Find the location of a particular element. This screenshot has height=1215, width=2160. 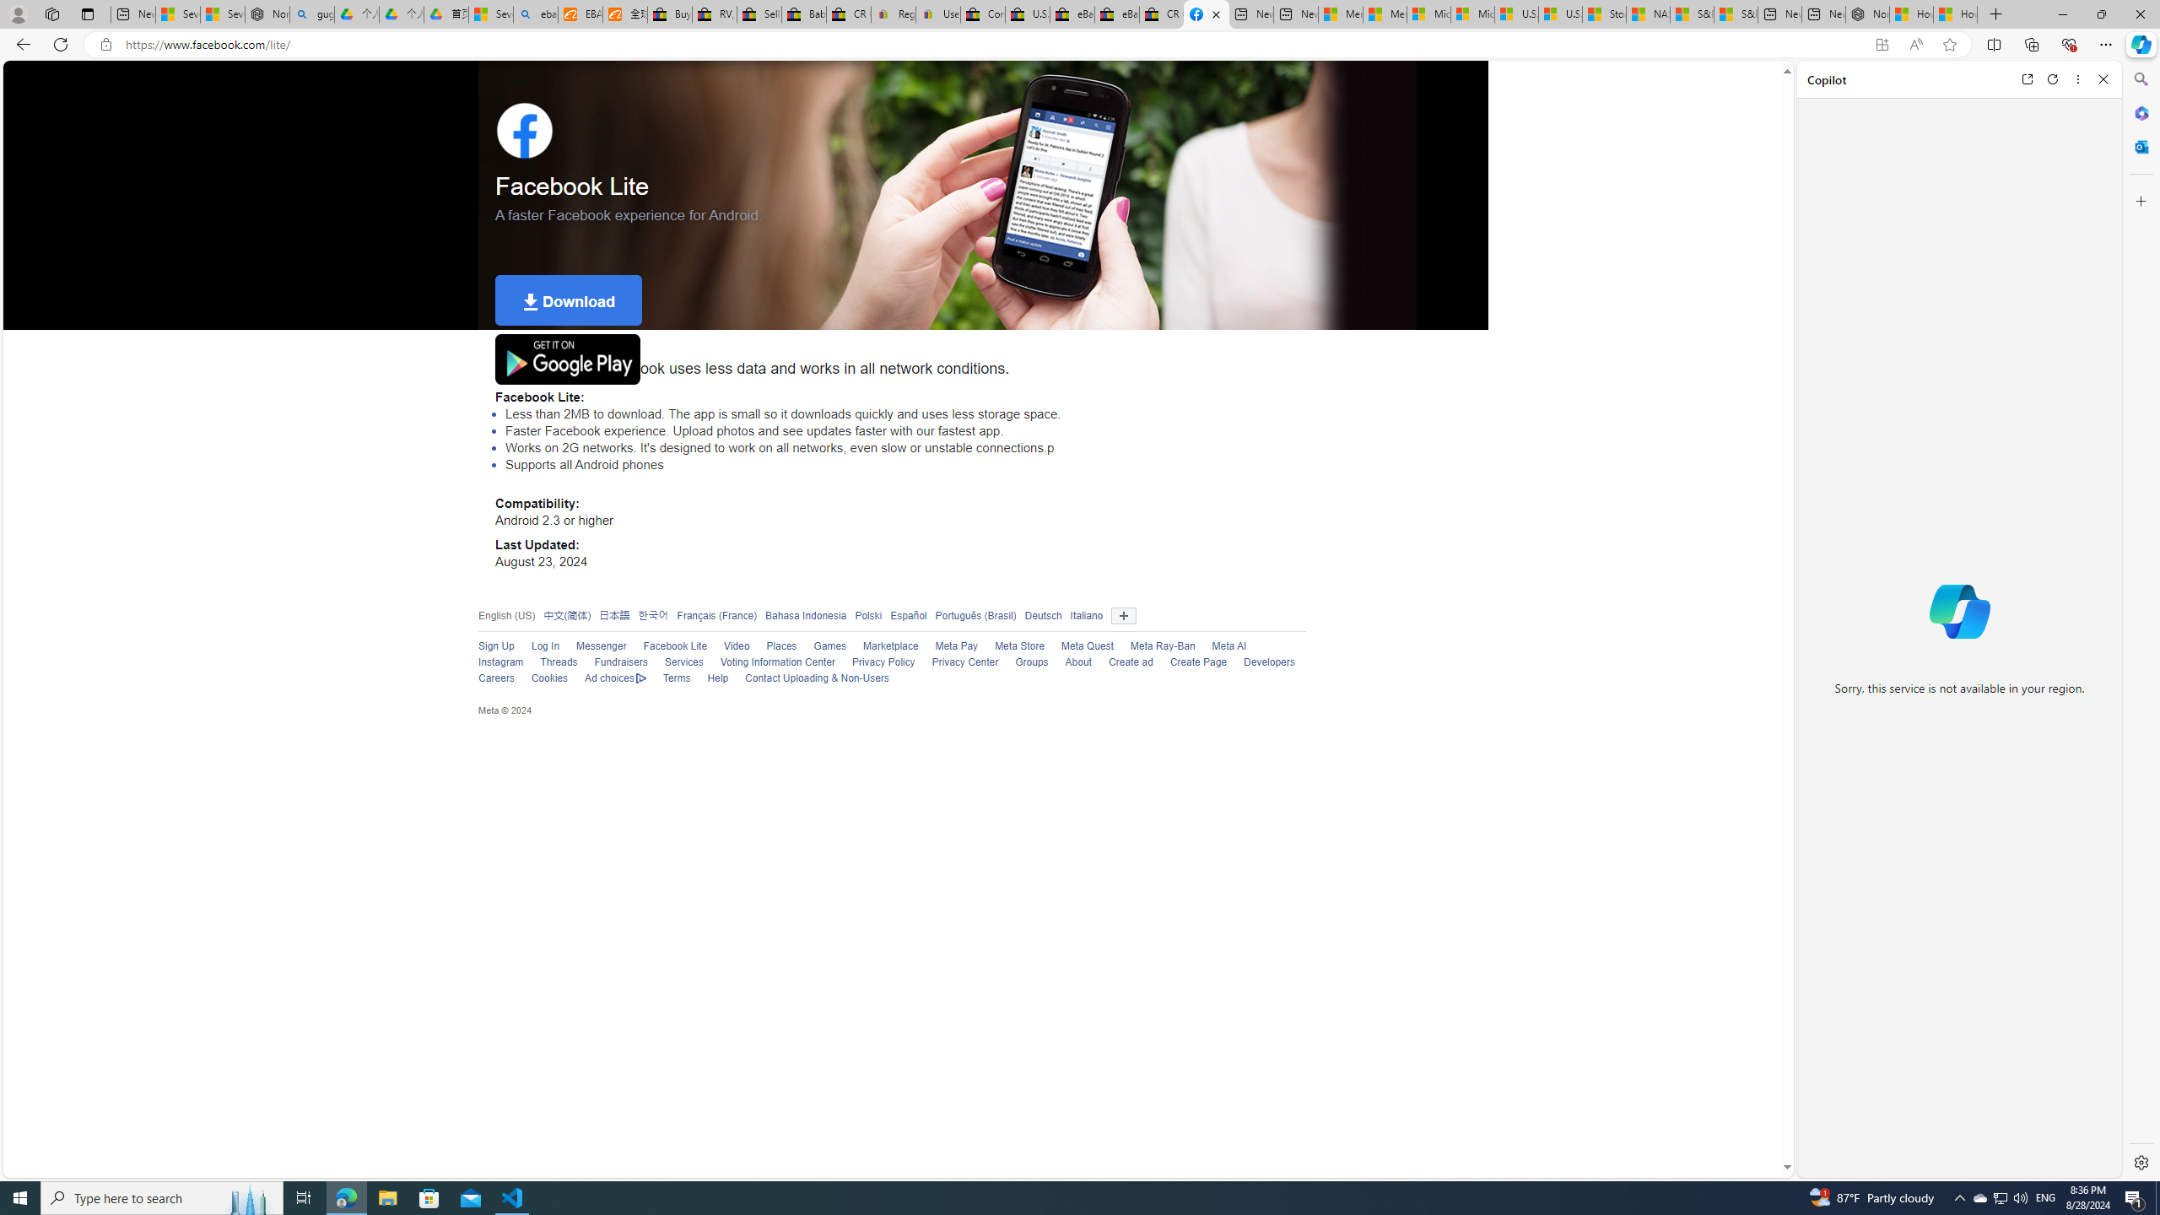

User Privacy Notice | eBay is located at coordinates (938, 14).